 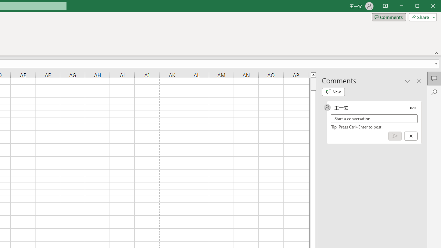 What do you see at coordinates (411, 136) in the screenshot?
I see `Cancel` at bounding box center [411, 136].